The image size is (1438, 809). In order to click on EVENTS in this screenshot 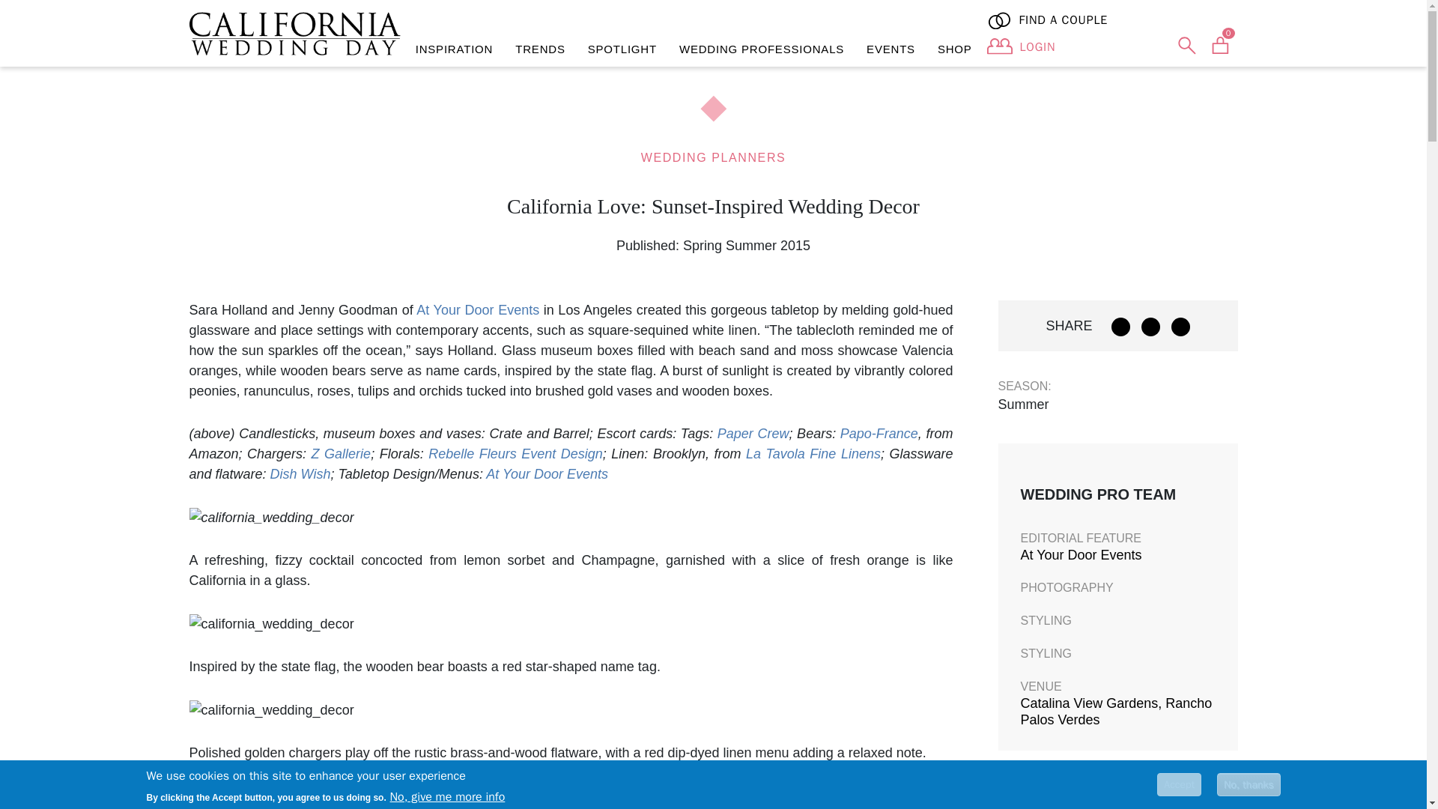, I will do `click(891, 49)`.